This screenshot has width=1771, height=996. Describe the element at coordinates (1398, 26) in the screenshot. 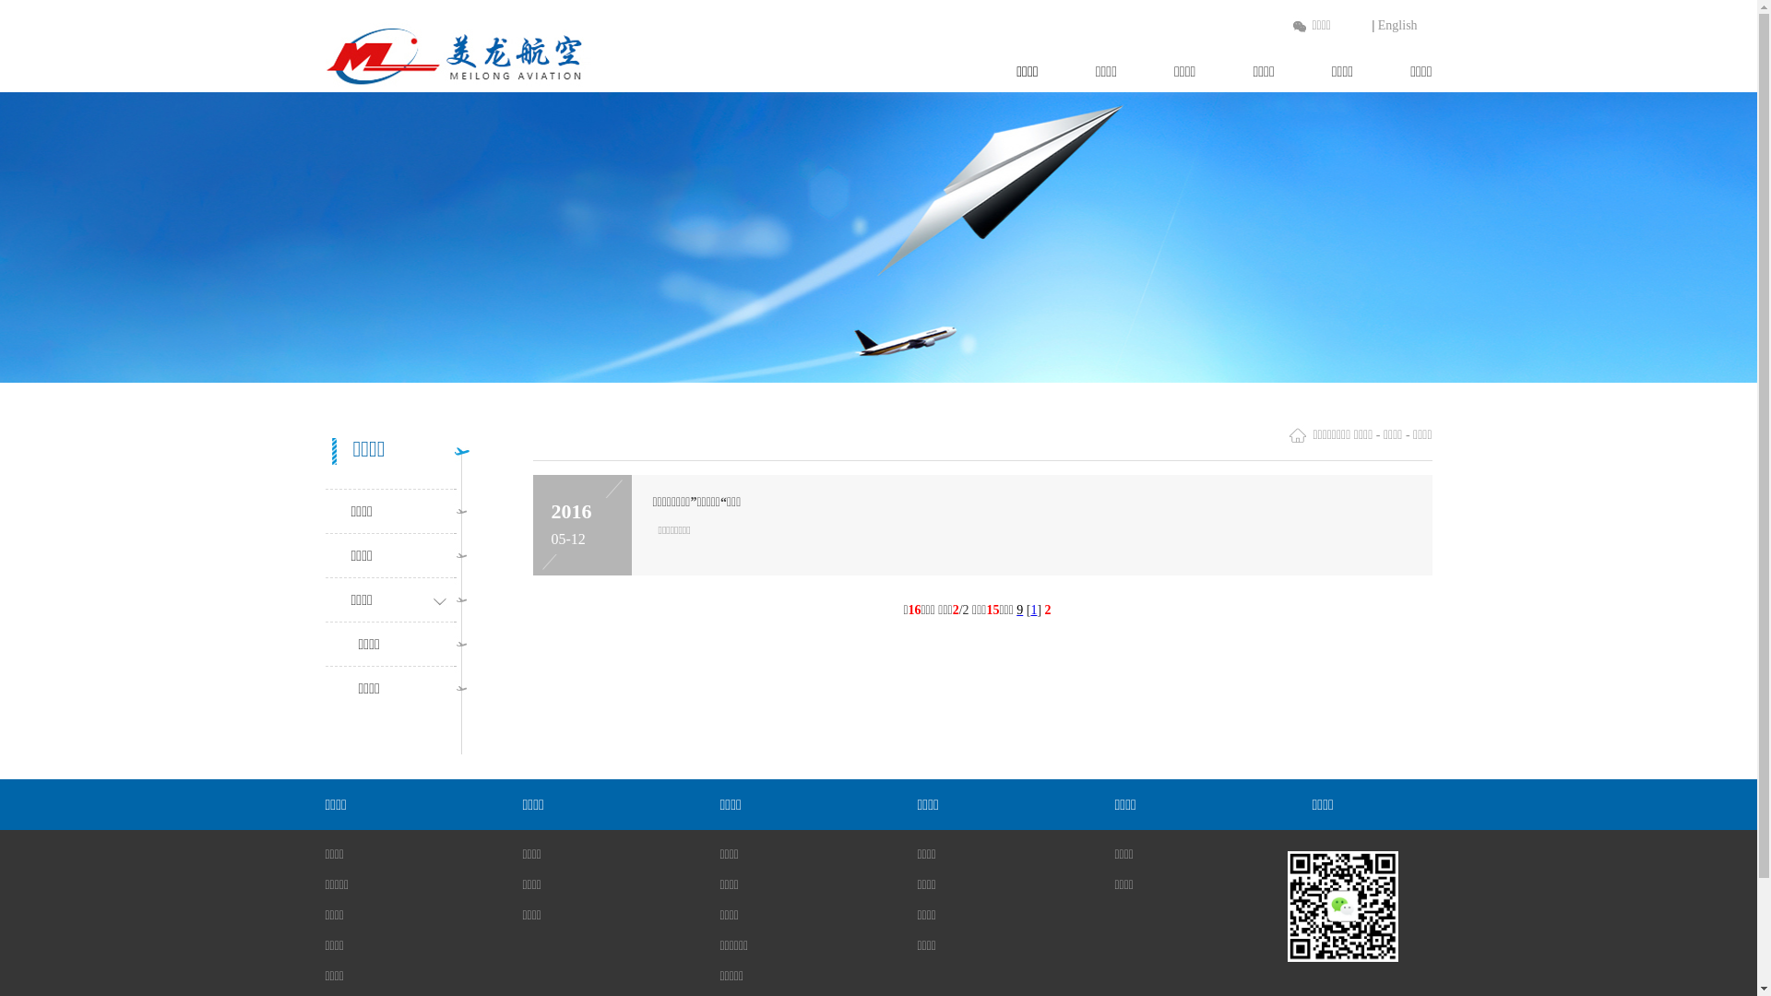

I see `English` at that location.